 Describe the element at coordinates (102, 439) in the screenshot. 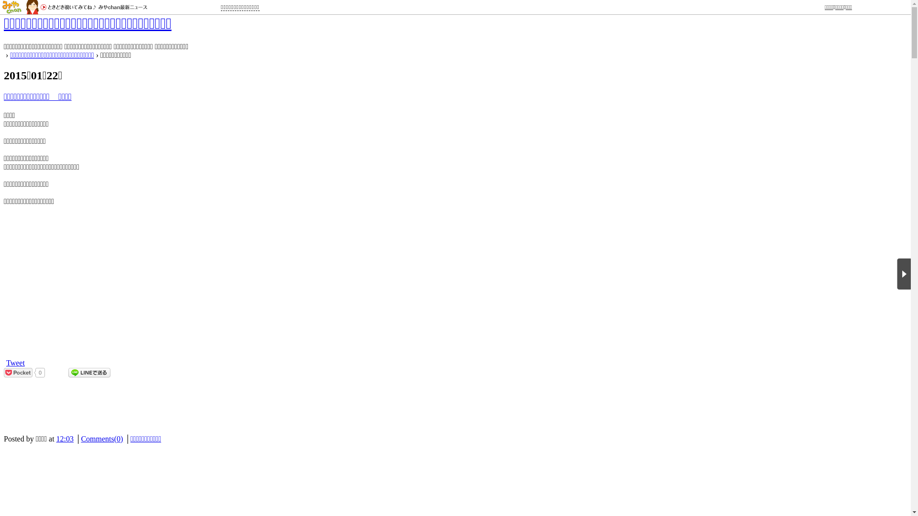

I see `Comments(0)` at that location.